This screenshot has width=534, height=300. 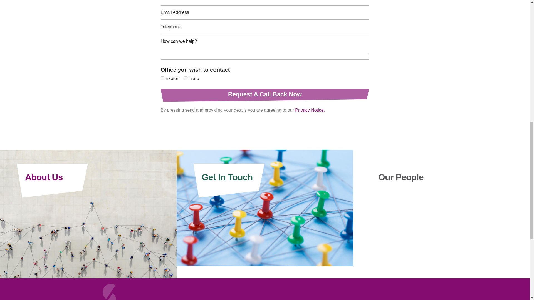 I want to click on Request A Call Back Now, so click(x=265, y=95).